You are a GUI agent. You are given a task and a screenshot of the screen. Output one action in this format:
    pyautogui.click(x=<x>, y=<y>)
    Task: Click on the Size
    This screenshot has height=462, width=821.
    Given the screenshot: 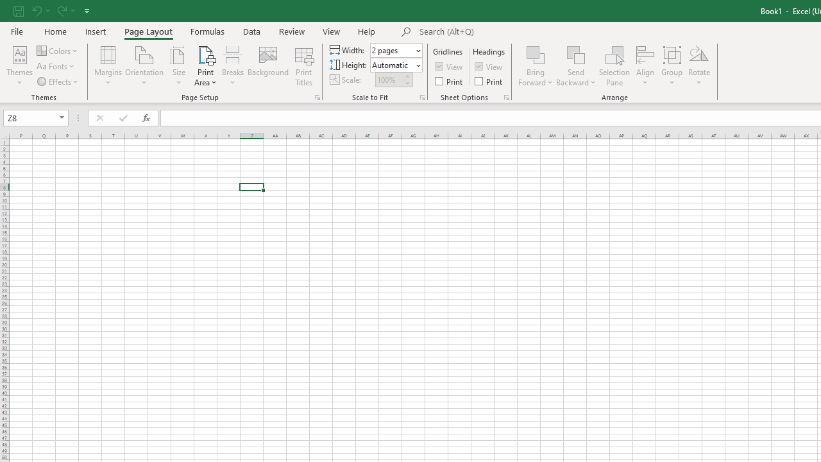 What is the action you would take?
    pyautogui.click(x=178, y=65)
    